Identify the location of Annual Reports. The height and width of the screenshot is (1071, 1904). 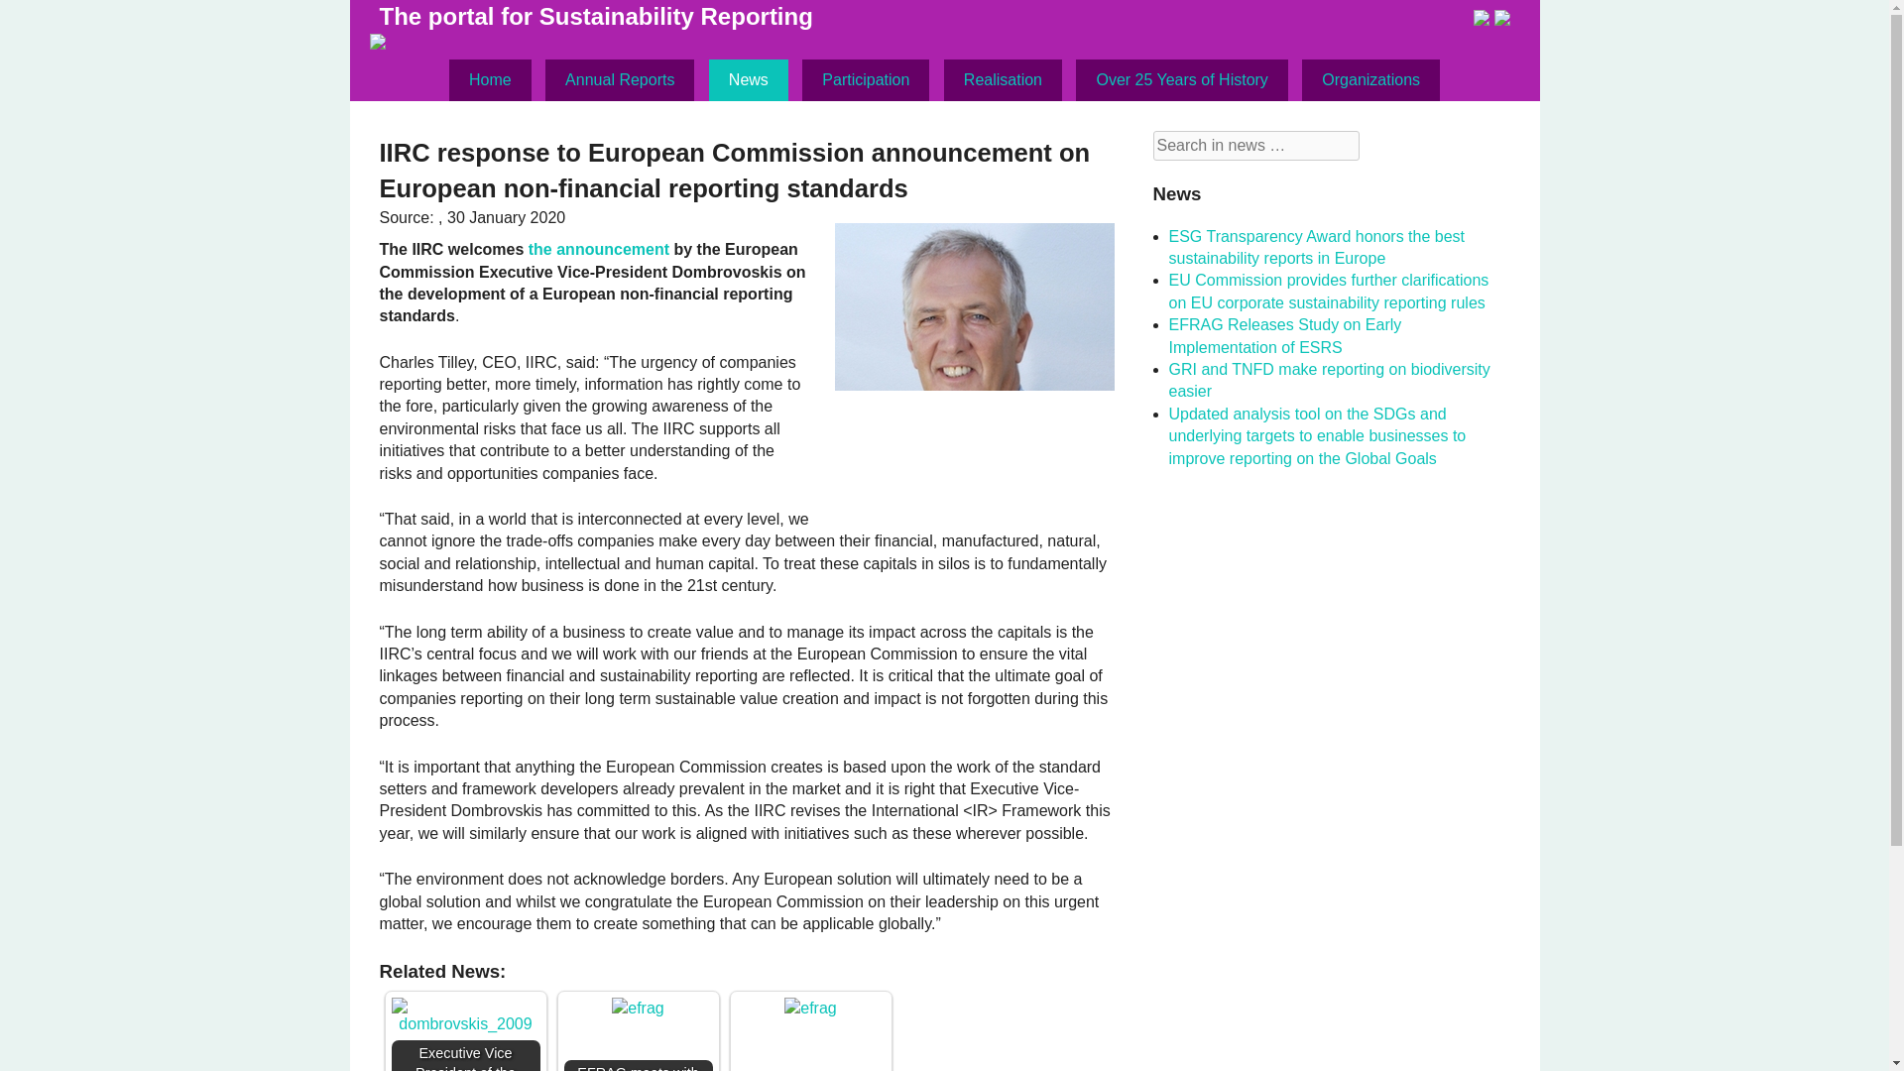
(619, 79).